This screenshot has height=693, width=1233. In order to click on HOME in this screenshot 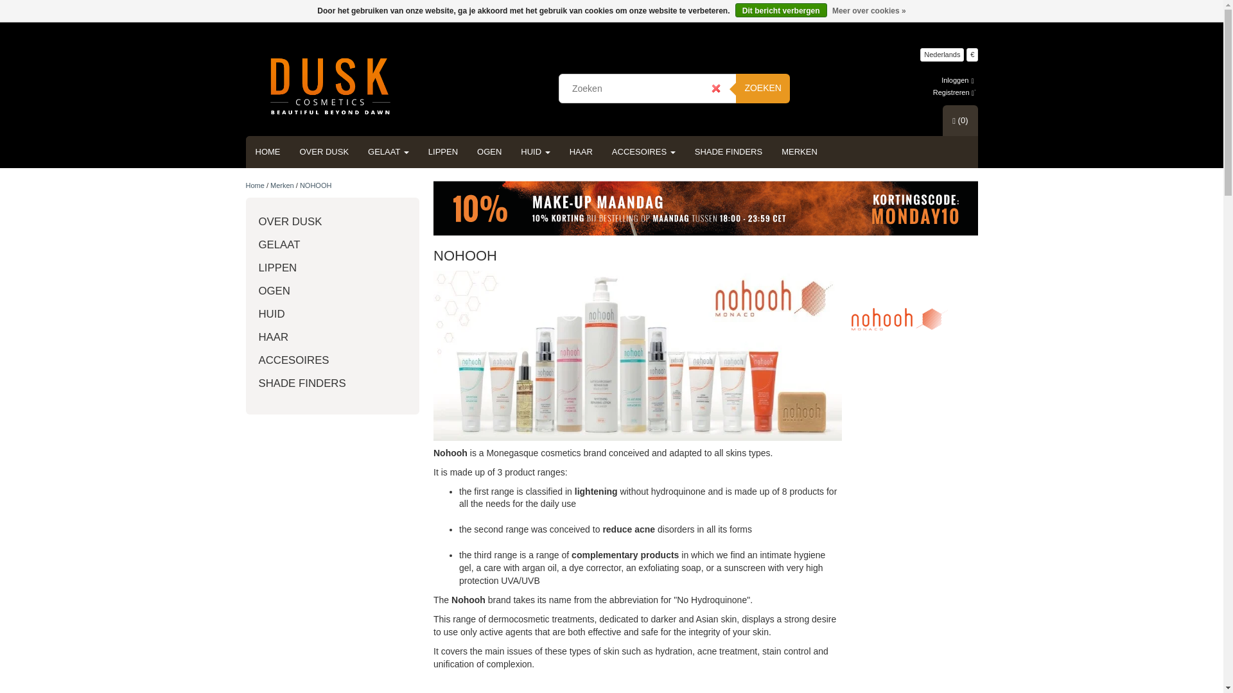, I will do `click(267, 151)`.